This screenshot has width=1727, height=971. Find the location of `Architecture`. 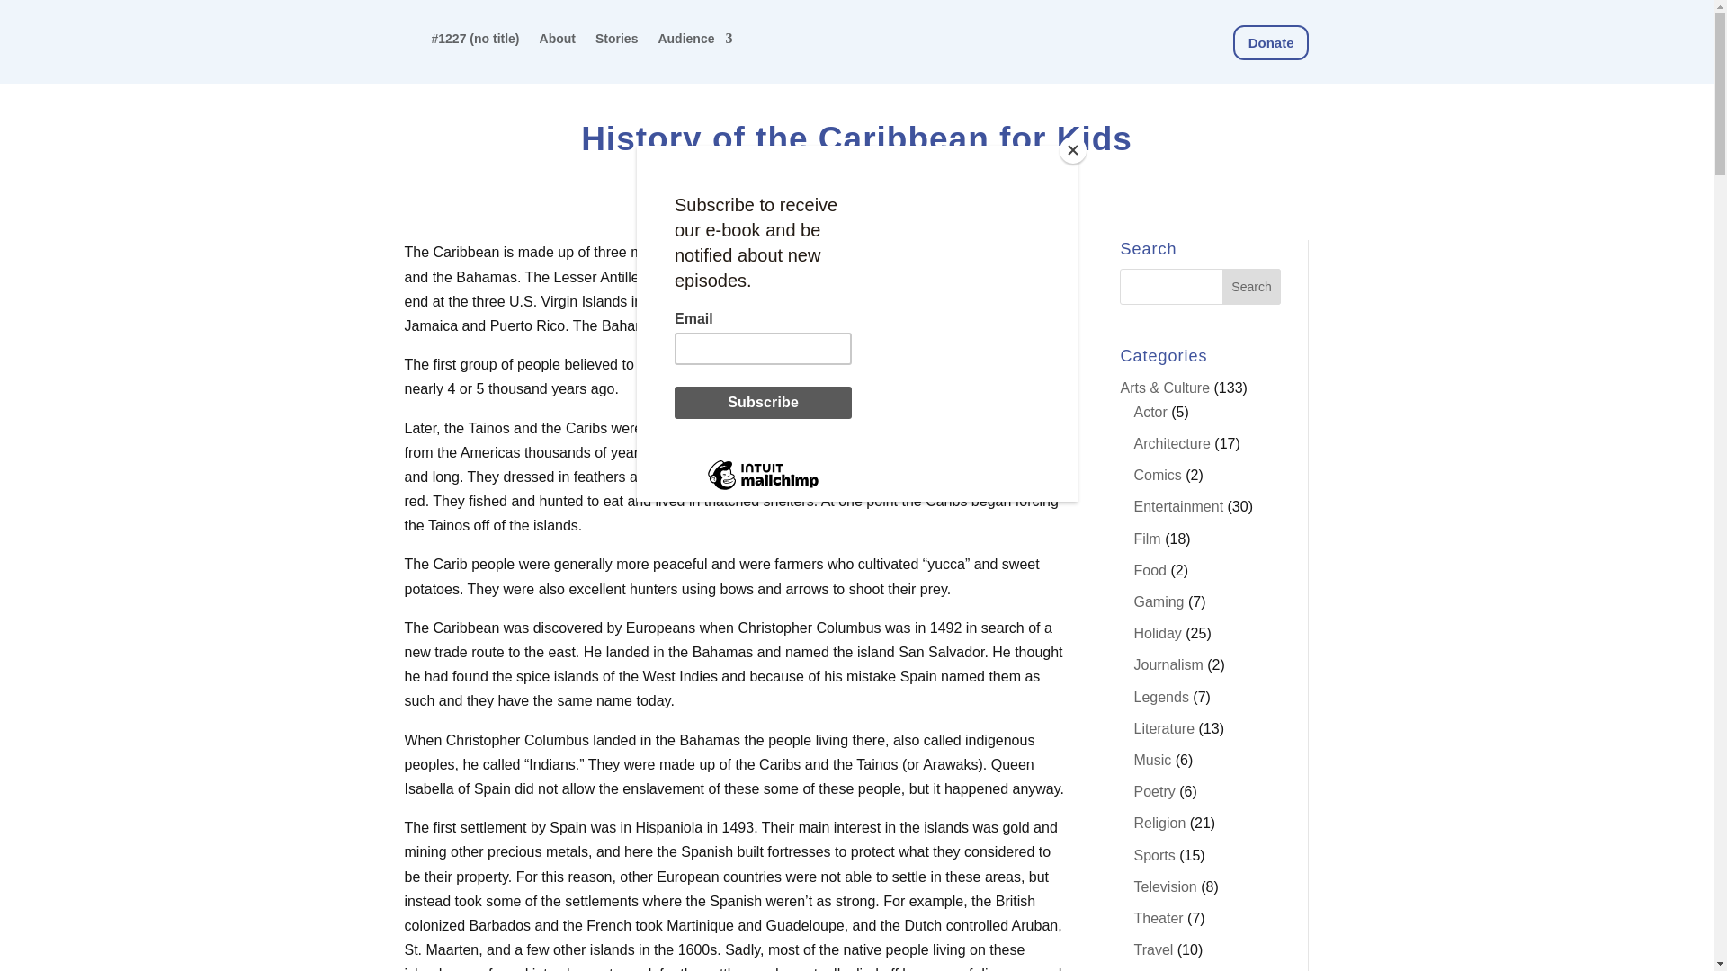

Architecture is located at coordinates (1171, 443).